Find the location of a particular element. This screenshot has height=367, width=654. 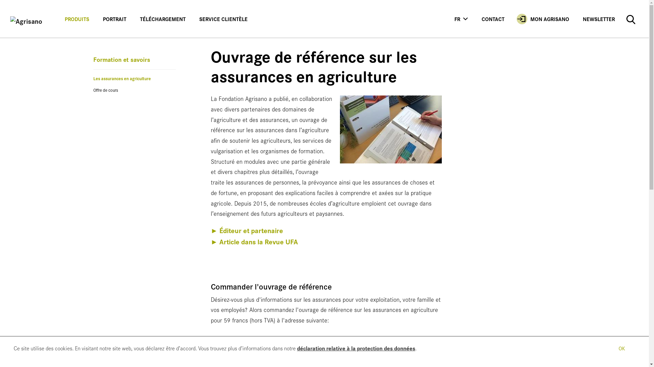

FR is located at coordinates (461, 19).